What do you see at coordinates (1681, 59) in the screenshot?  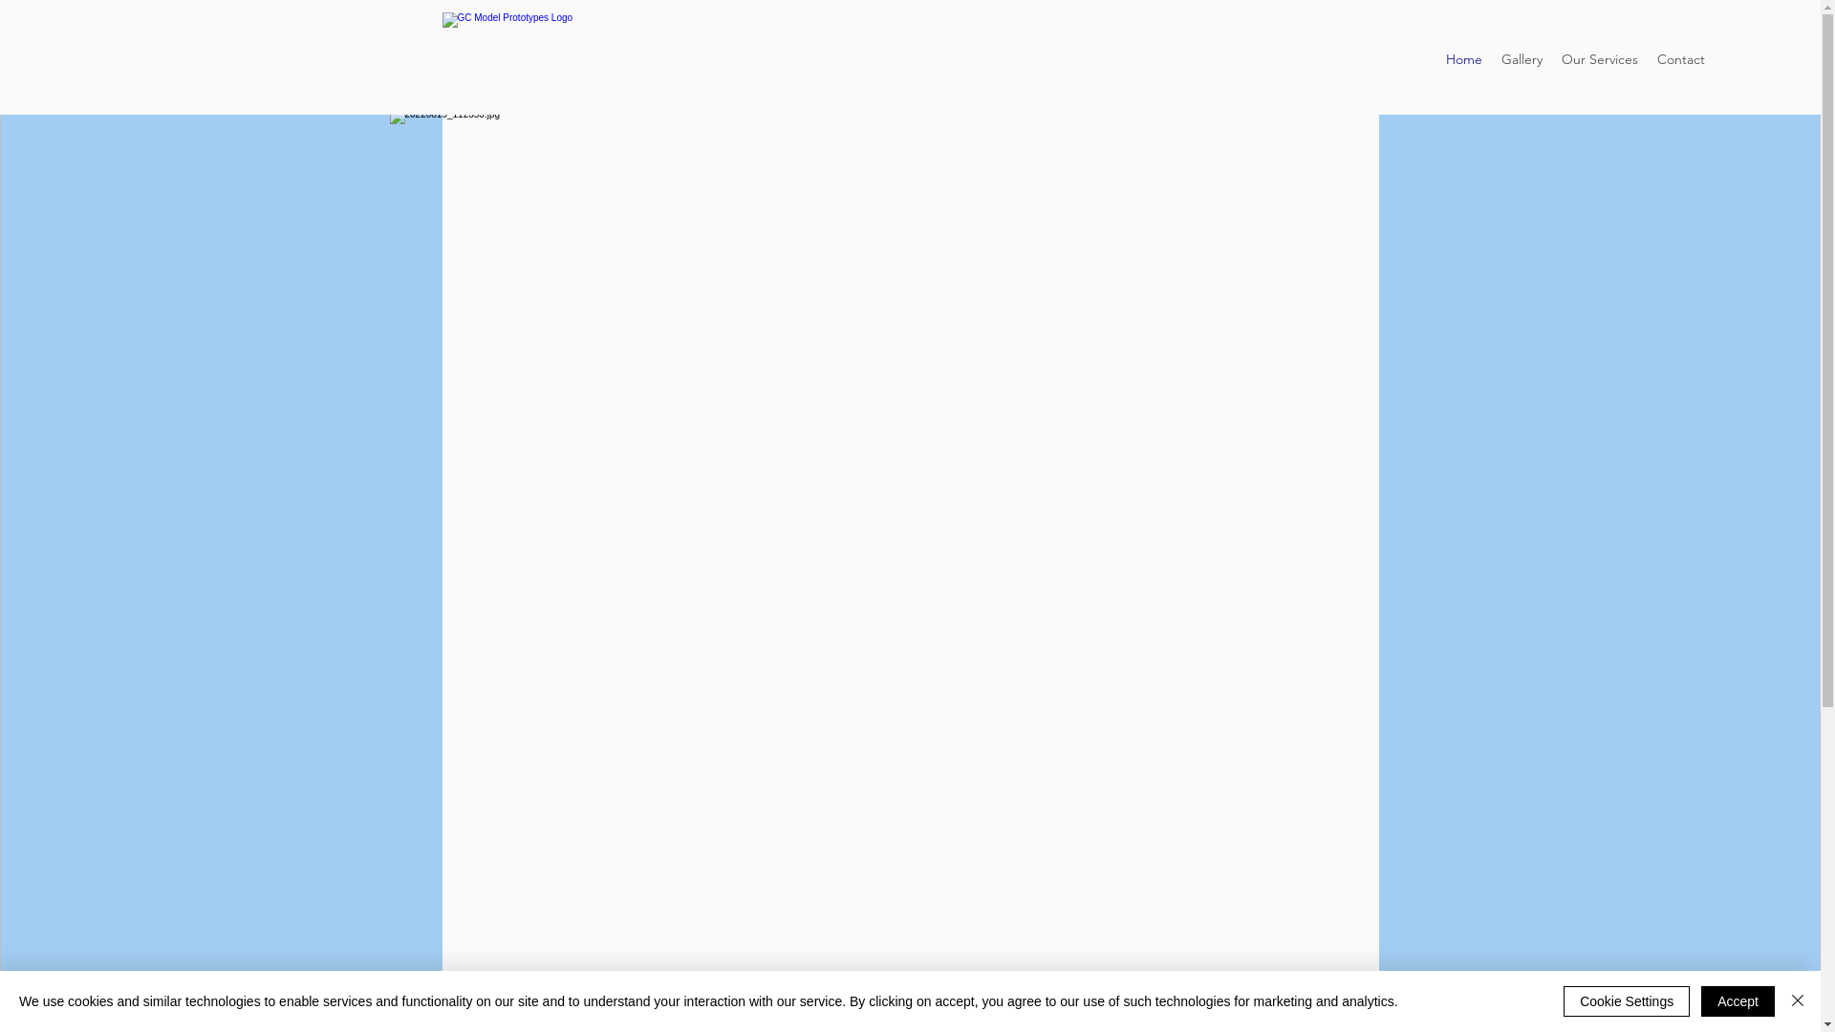 I see `Contact` at bounding box center [1681, 59].